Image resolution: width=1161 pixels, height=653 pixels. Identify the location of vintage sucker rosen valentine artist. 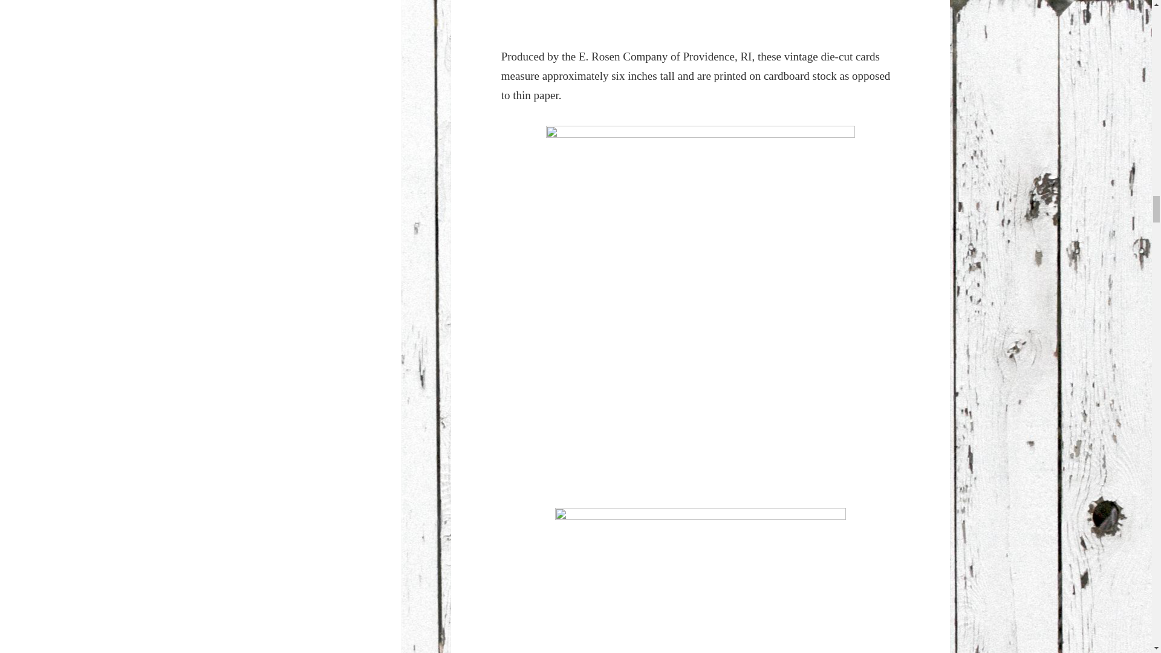
(700, 580).